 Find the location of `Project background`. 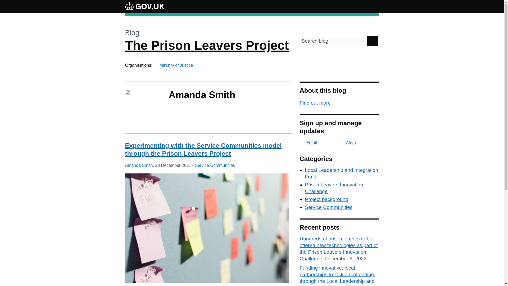

Project background is located at coordinates (326, 199).